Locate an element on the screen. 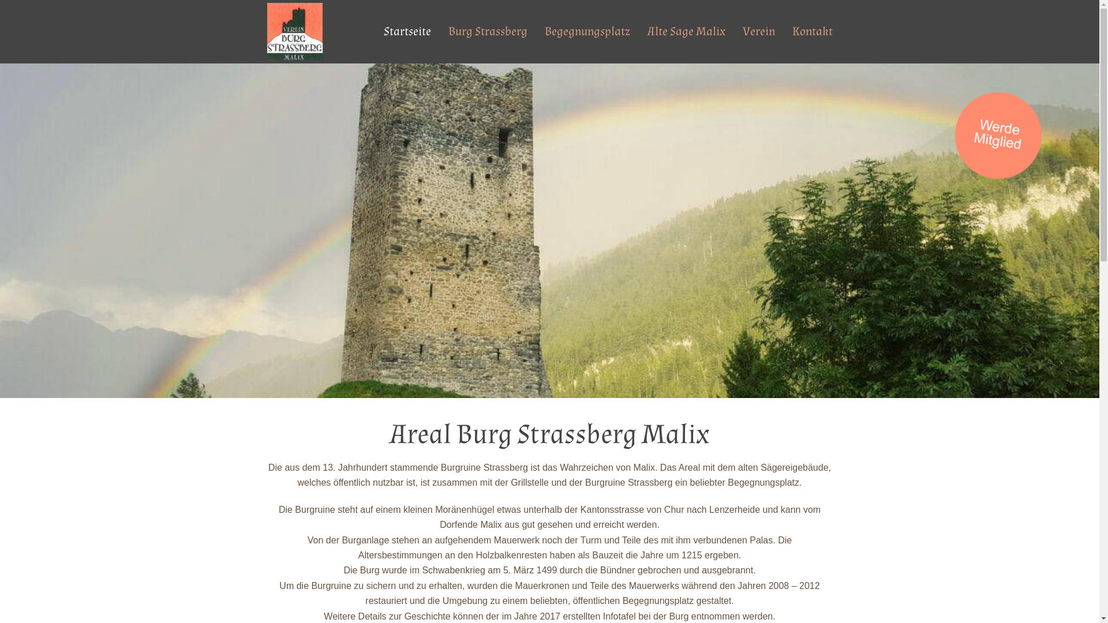  werde-mitglied is located at coordinates (998, 136).